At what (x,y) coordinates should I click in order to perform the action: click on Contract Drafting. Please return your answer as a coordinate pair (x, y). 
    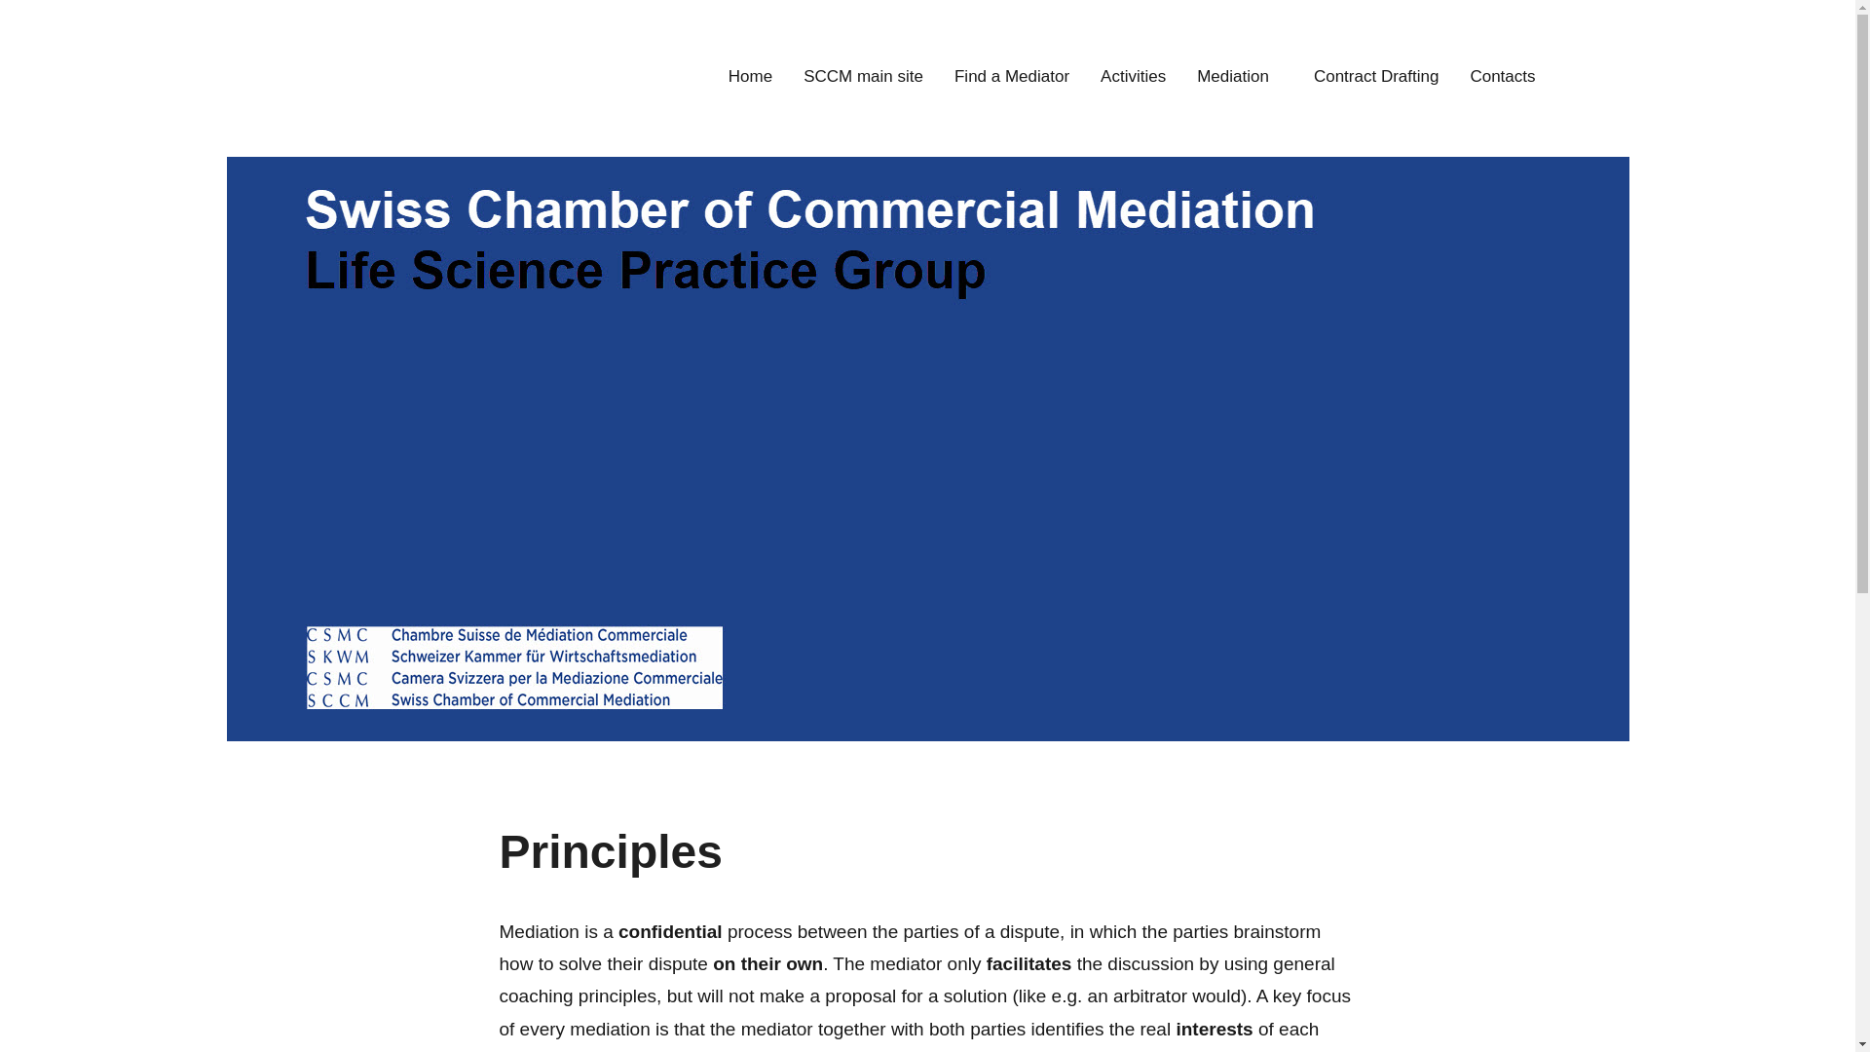
    Looking at the image, I should click on (1377, 78).